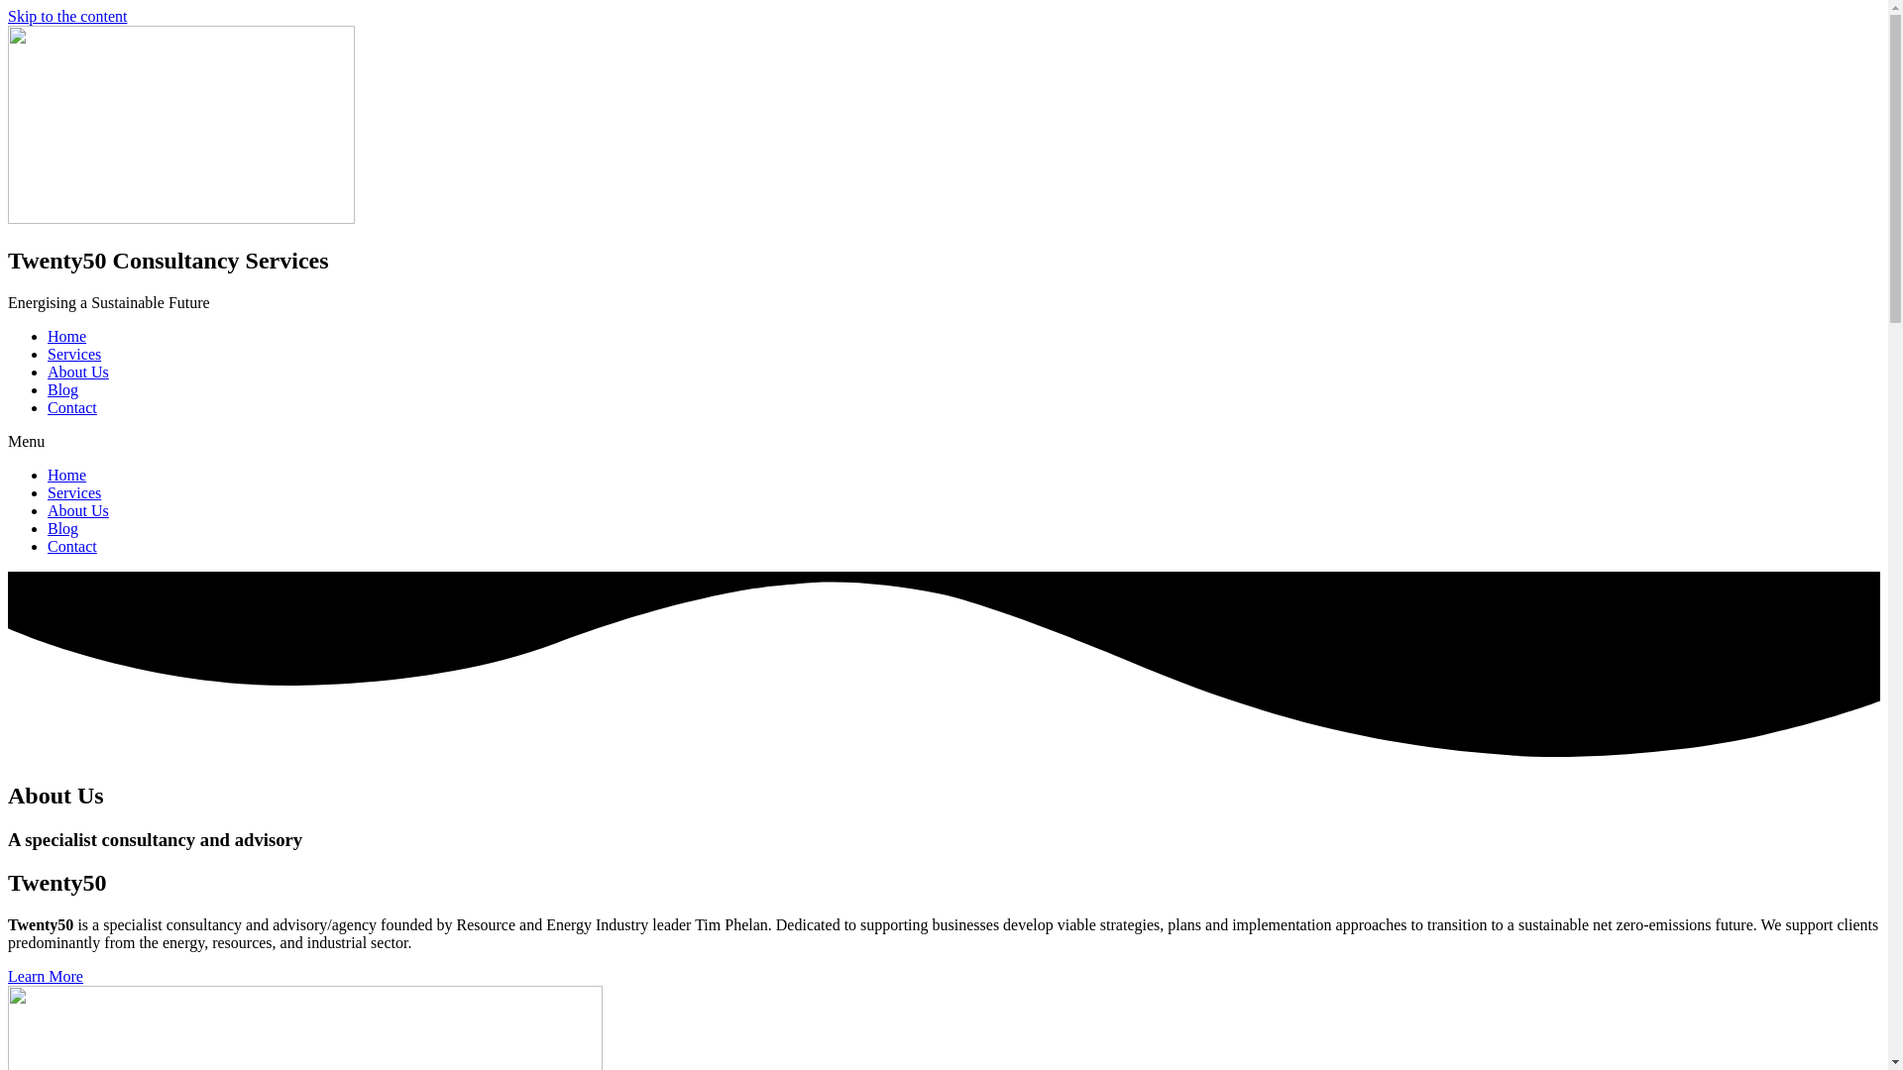  I want to click on Blog, so click(63, 389).